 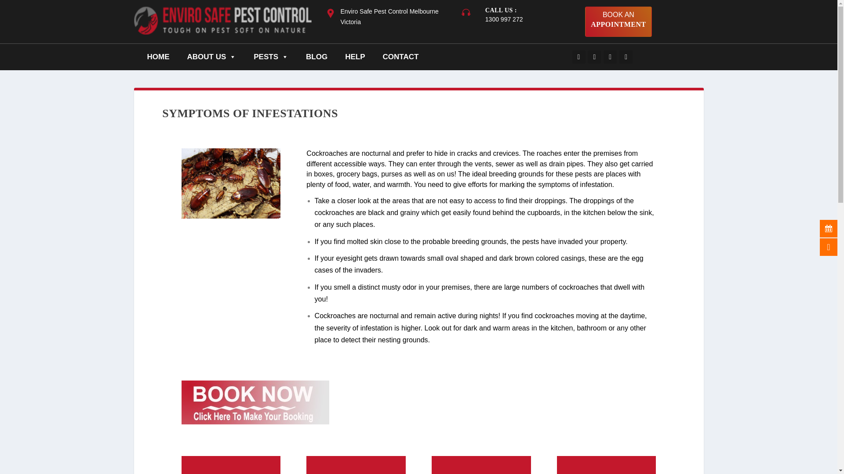 What do you see at coordinates (271, 57) in the screenshot?
I see `1300 997 272` at bounding box center [271, 57].